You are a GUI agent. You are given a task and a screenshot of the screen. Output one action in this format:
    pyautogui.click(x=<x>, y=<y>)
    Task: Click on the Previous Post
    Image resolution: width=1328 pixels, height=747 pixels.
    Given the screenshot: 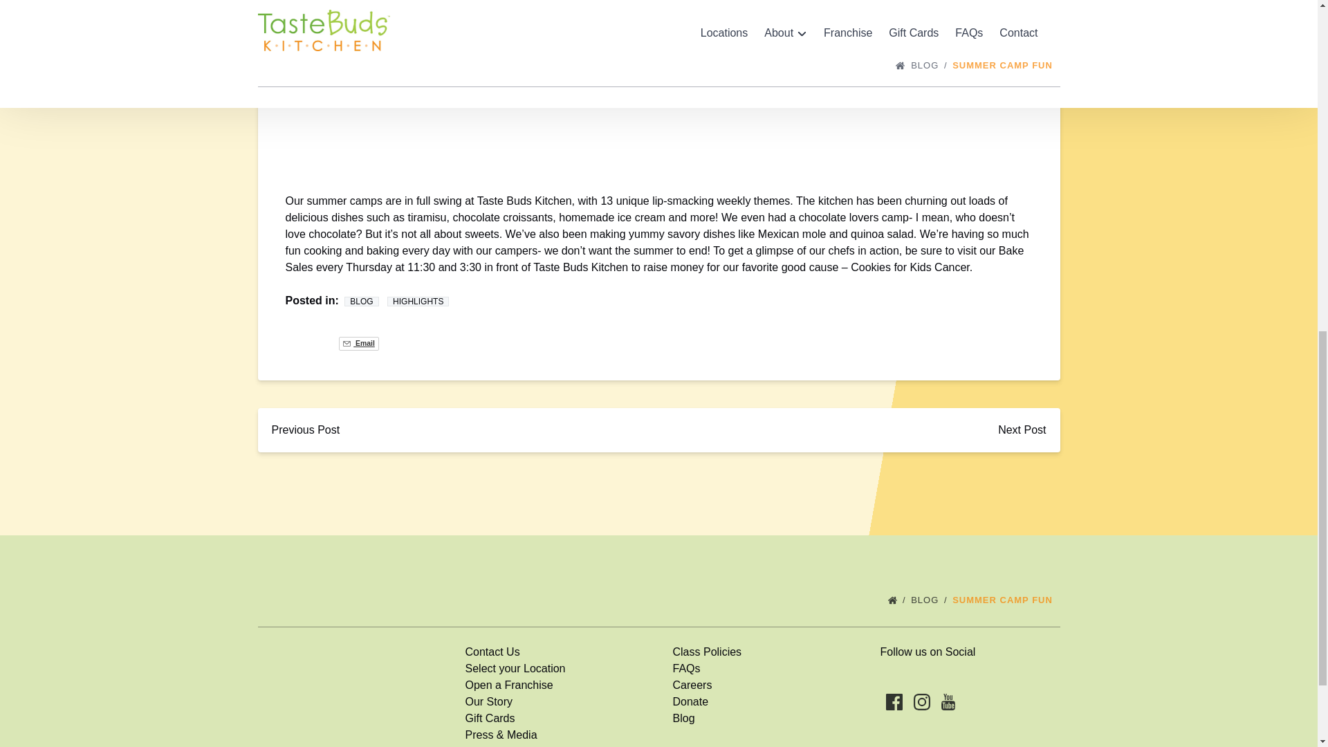 What is the action you would take?
    pyautogui.click(x=305, y=430)
    